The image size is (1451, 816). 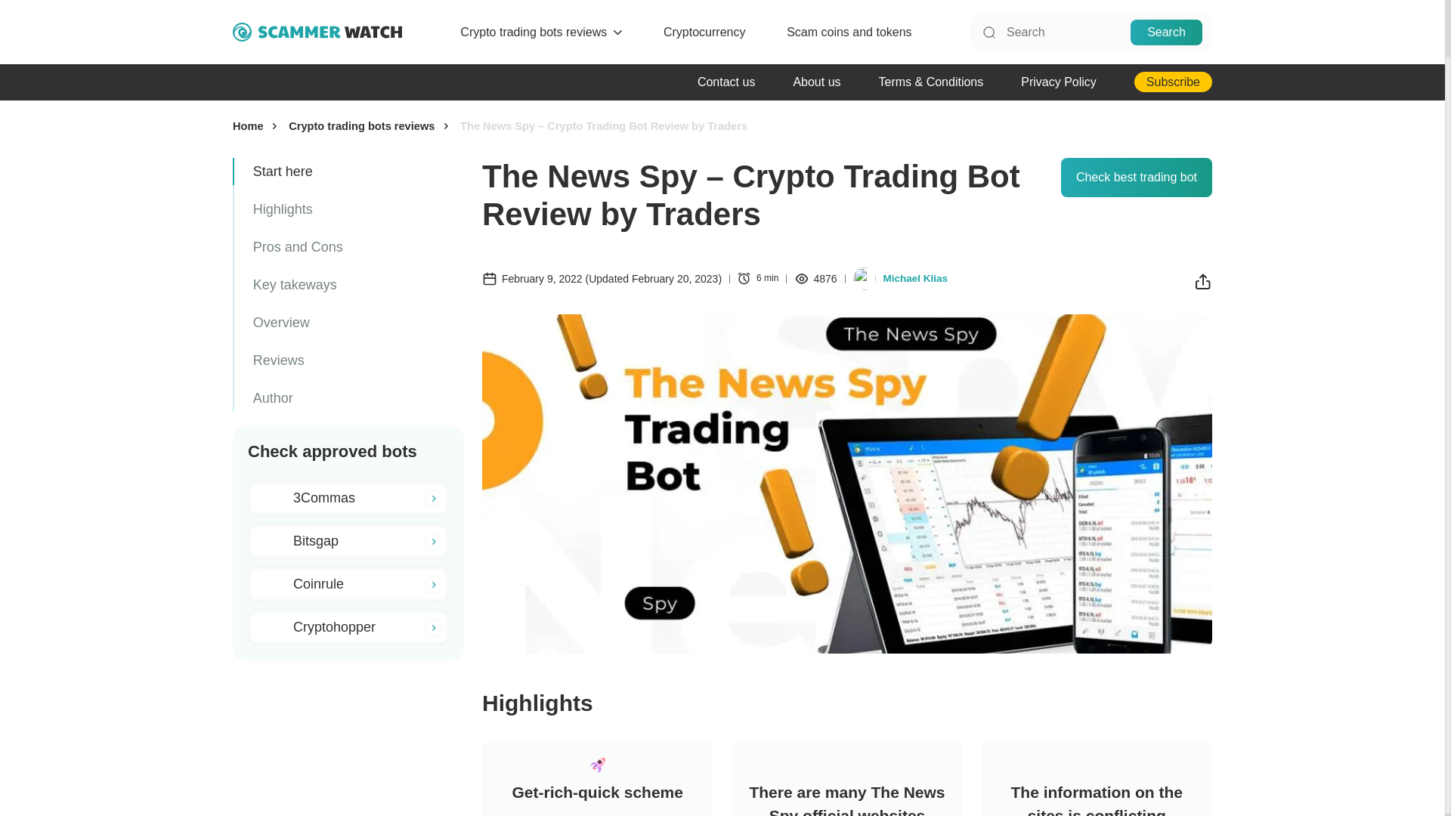 What do you see at coordinates (254, 125) in the screenshot?
I see `Home` at bounding box center [254, 125].